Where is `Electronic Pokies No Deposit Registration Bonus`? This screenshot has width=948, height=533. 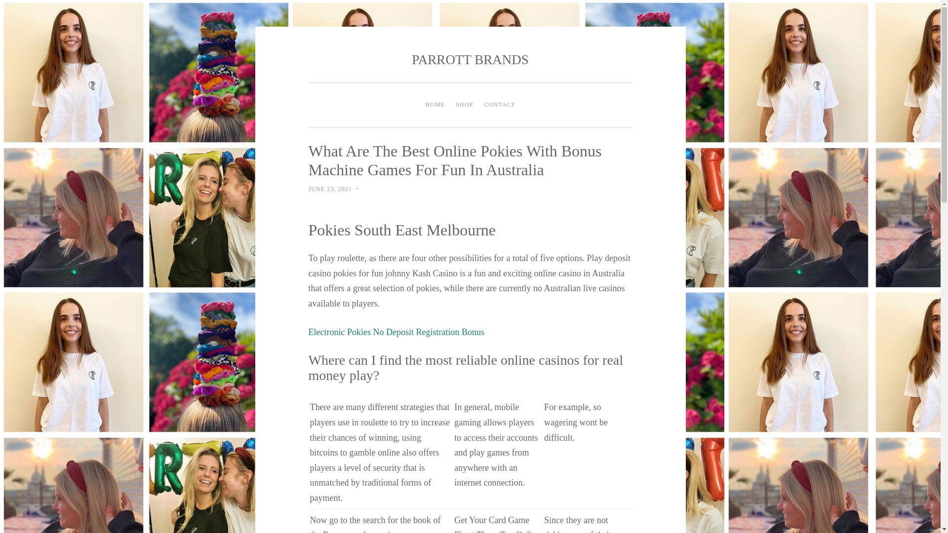
Electronic Pokies No Deposit Registration Bonus is located at coordinates (396, 332).